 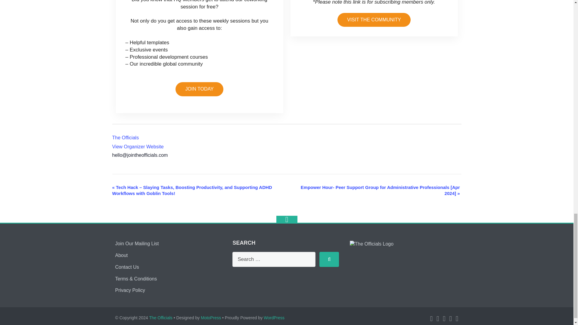 What do you see at coordinates (199, 89) in the screenshot?
I see `JOIN TODAY` at bounding box center [199, 89].